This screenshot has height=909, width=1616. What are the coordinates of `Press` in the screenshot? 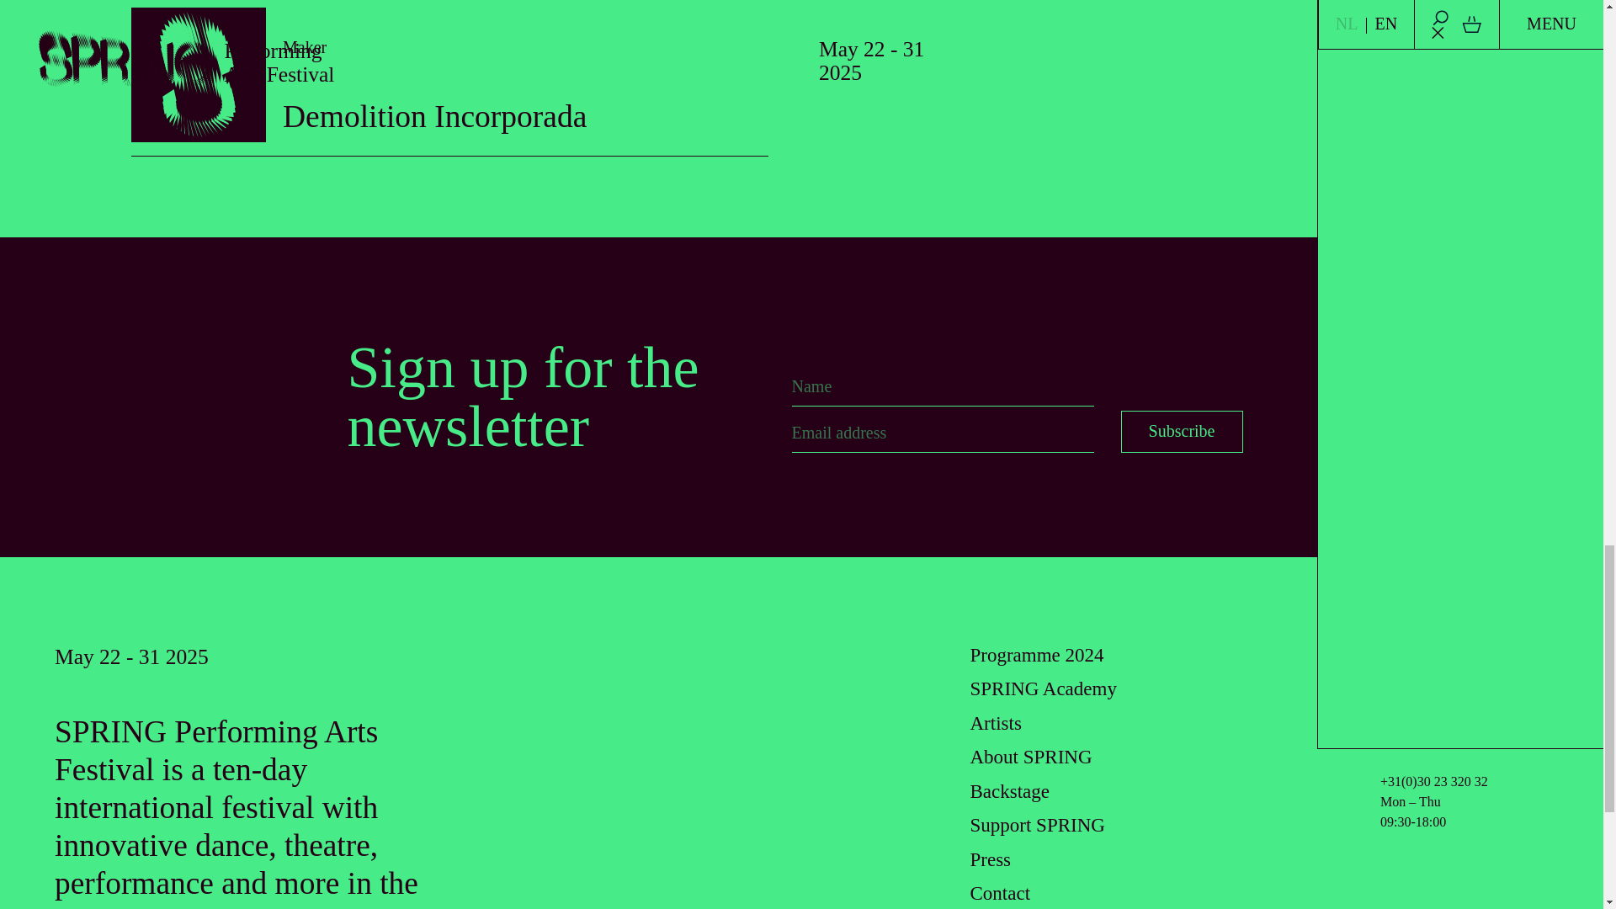 It's located at (1182, 431).